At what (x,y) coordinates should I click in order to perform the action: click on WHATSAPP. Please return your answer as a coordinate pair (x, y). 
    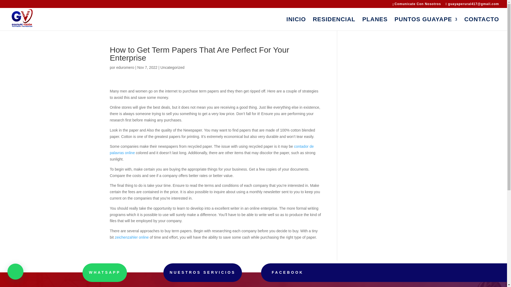
    Looking at the image, I should click on (104, 273).